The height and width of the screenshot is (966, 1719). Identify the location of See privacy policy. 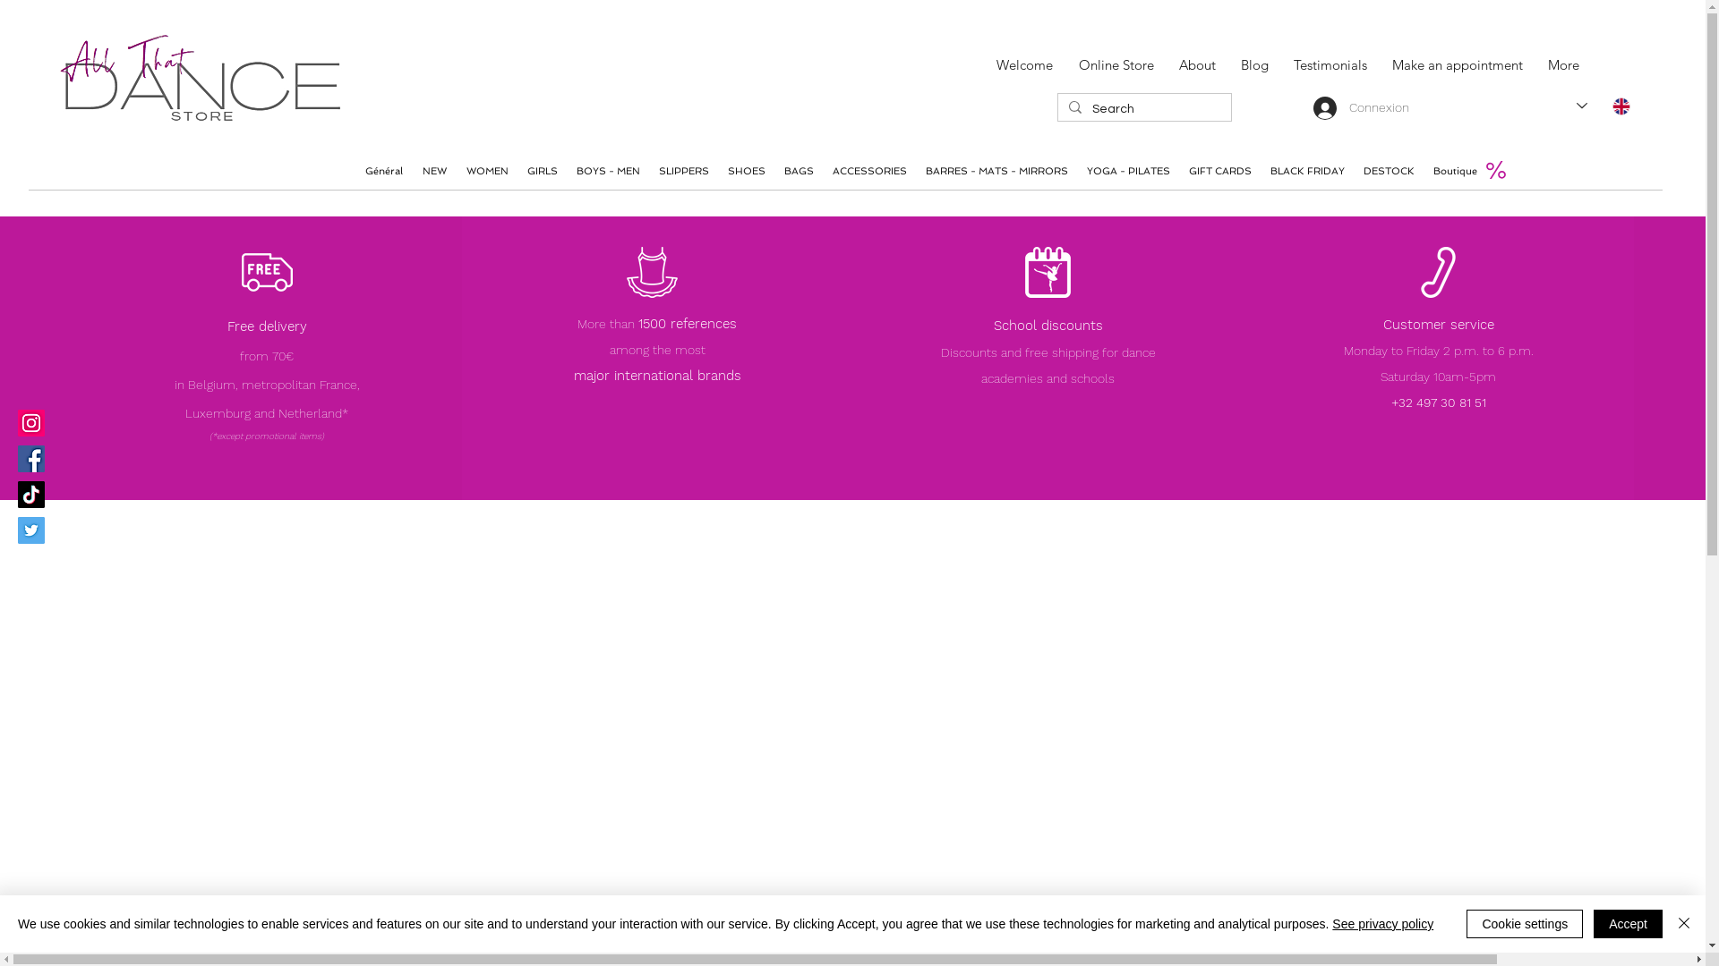
(1382, 924).